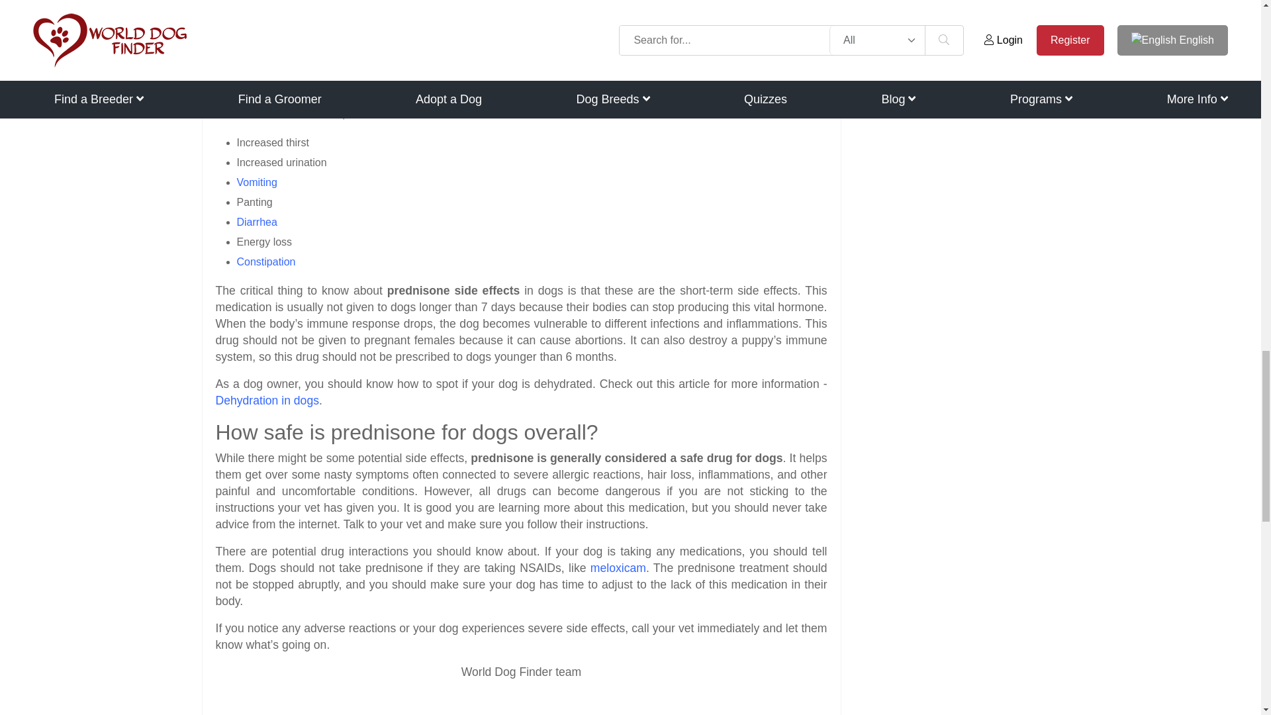  What do you see at coordinates (257, 221) in the screenshot?
I see `Diarrhea` at bounding box center [257, 221].